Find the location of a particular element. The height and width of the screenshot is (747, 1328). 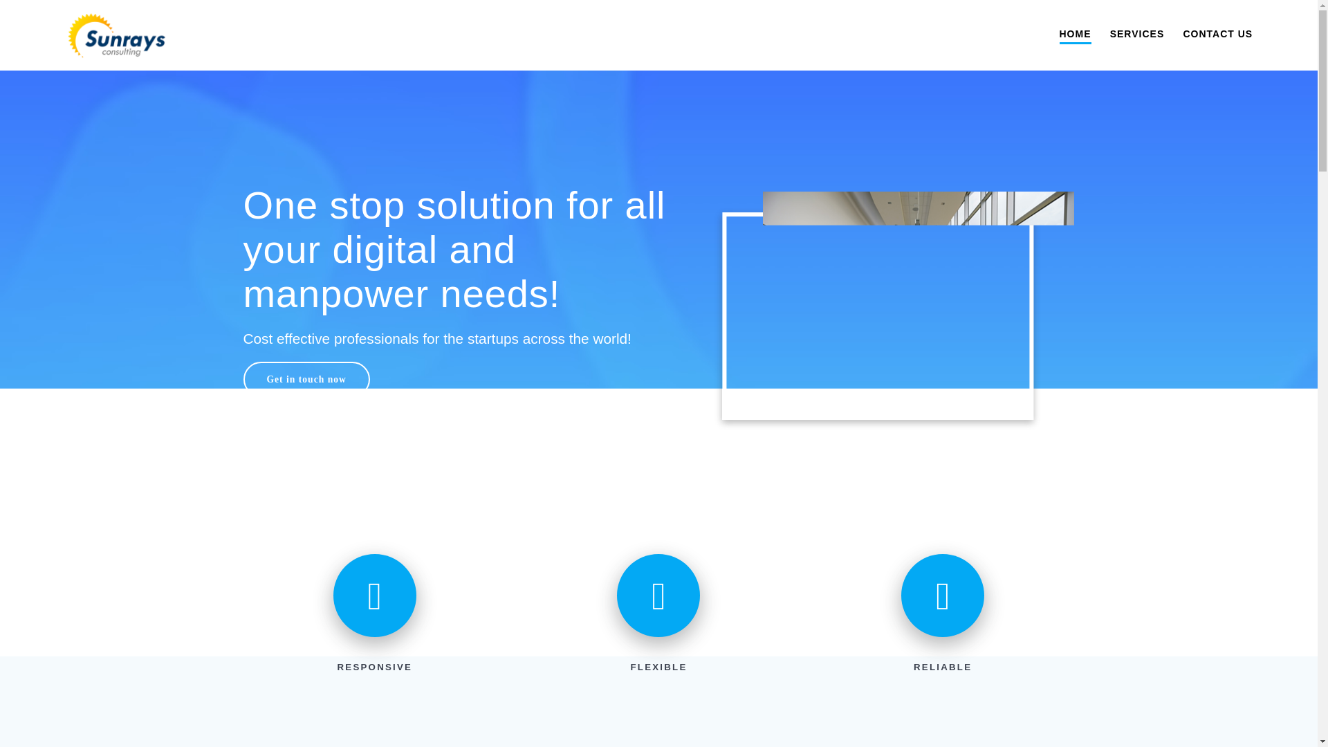

Get in touch now is located at coordinates (306, 379).